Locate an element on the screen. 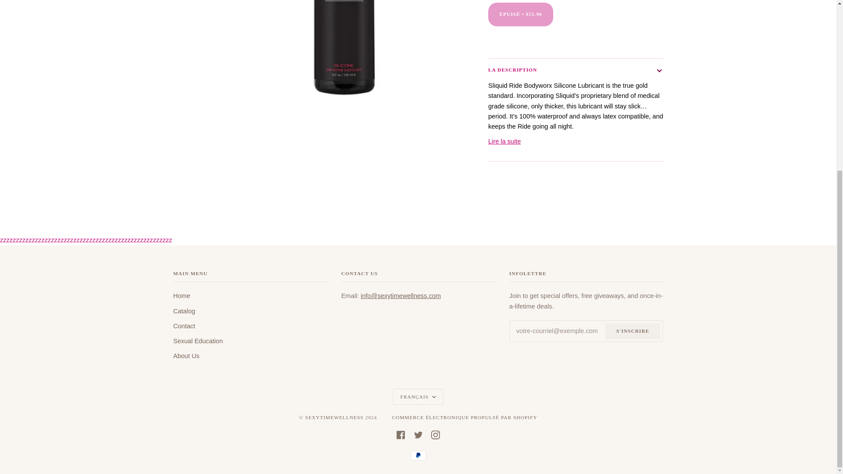 The width and height of the screenshot is (843, 474). Contact is located at coordinates (184, 326).